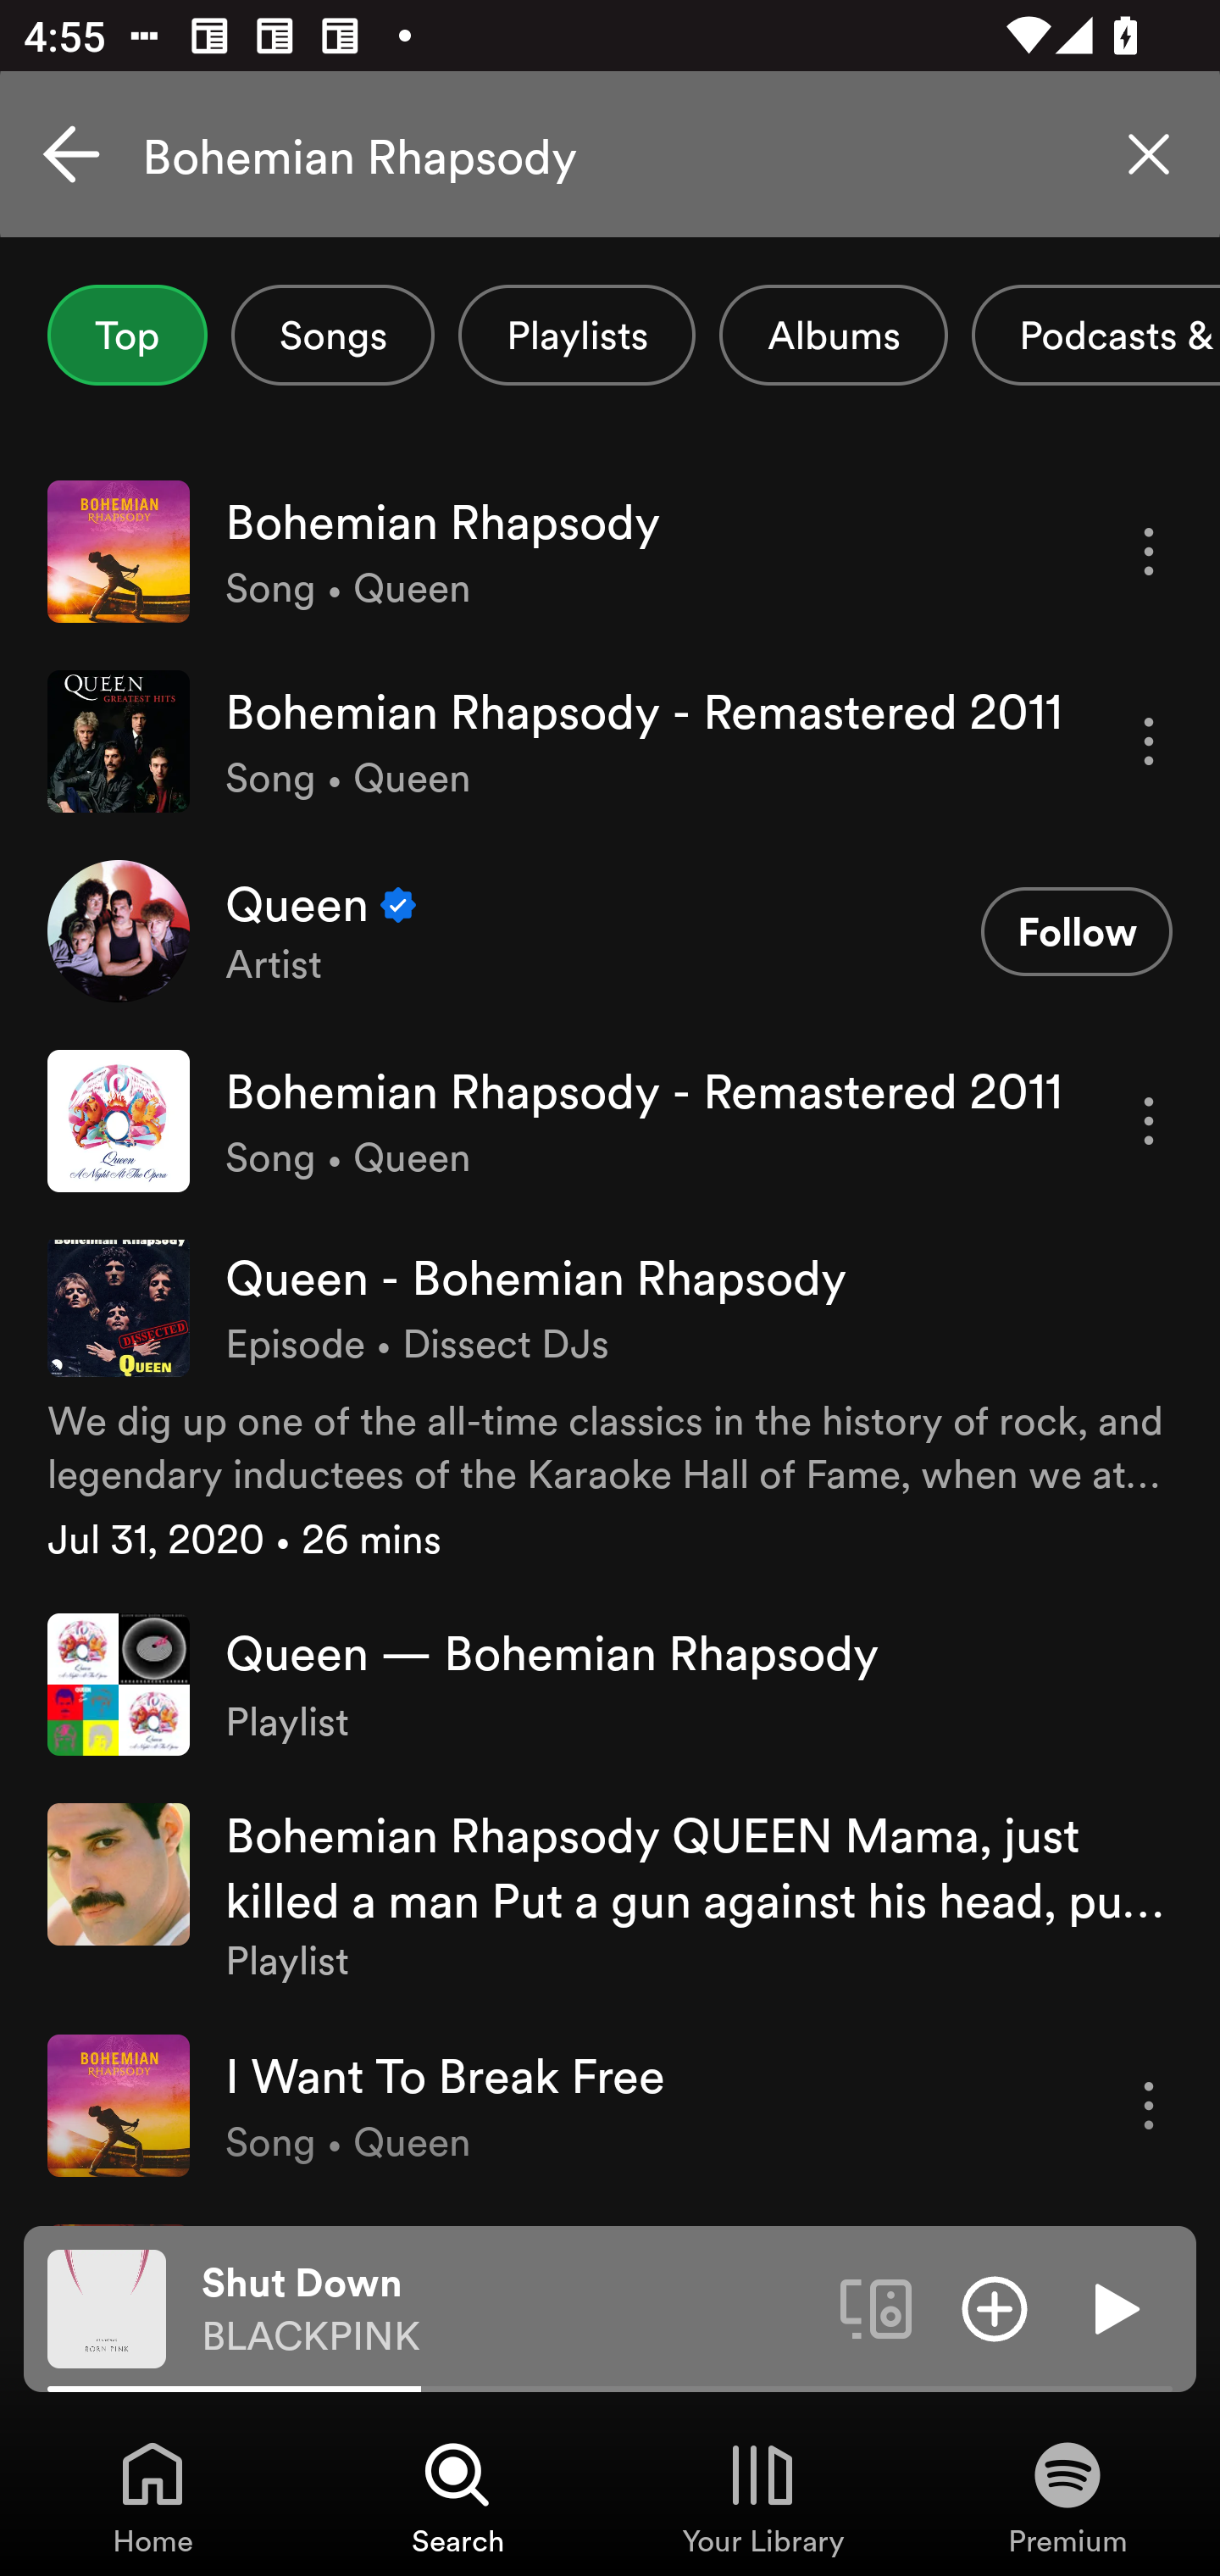  Describe the element at coordinates (762, 2496) in the screenshot. I see `Your Library, Tab 3 of 4 Your Library Your Library` at that location.